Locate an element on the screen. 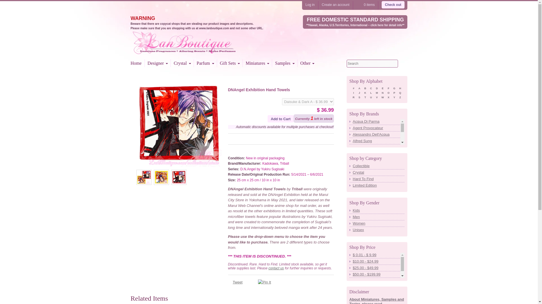 The height and width of the screenshot is (304, 542). DNAngel Exhibition Hand Towels is located at coordinates (143, 177).